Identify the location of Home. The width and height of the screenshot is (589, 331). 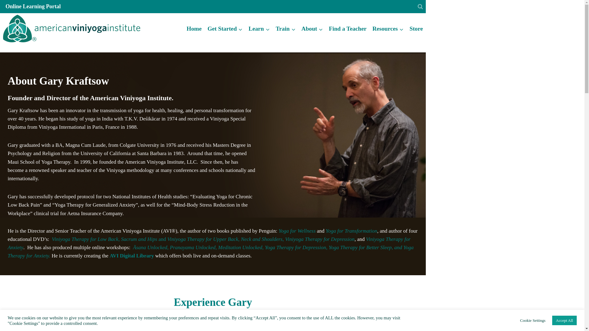
(194, 29).